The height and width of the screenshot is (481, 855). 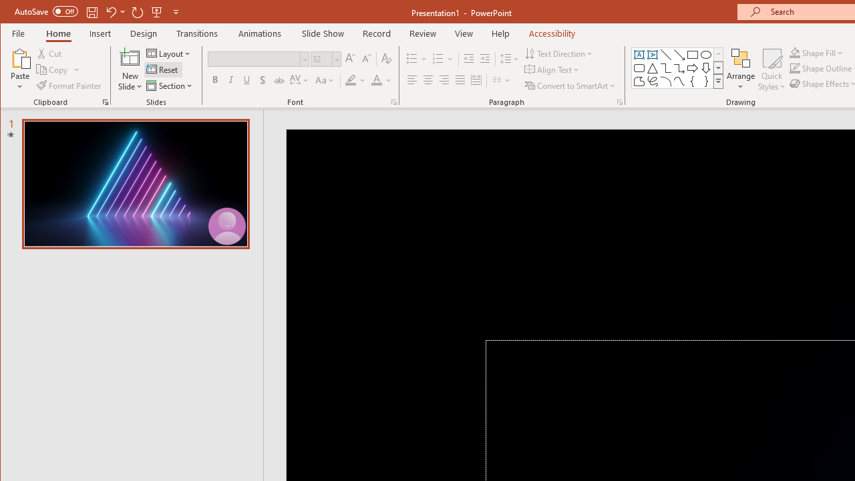 What do you see at coordinates (444, 80) in the screenshot?
I see `Align Right` at bounding box center [444, 80].